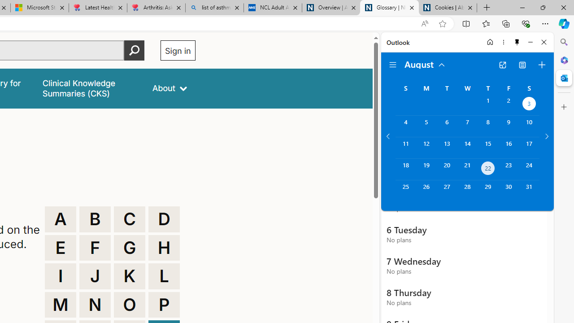 This screenshot has width=574, height=323. I want to click on L, so click(164, 276).